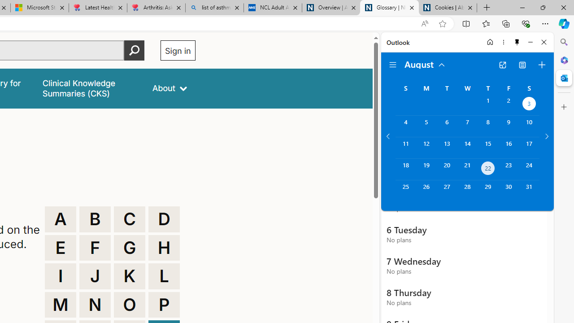 This screenshot has width=574, height=323. I want to click on L, so click(164, 276).